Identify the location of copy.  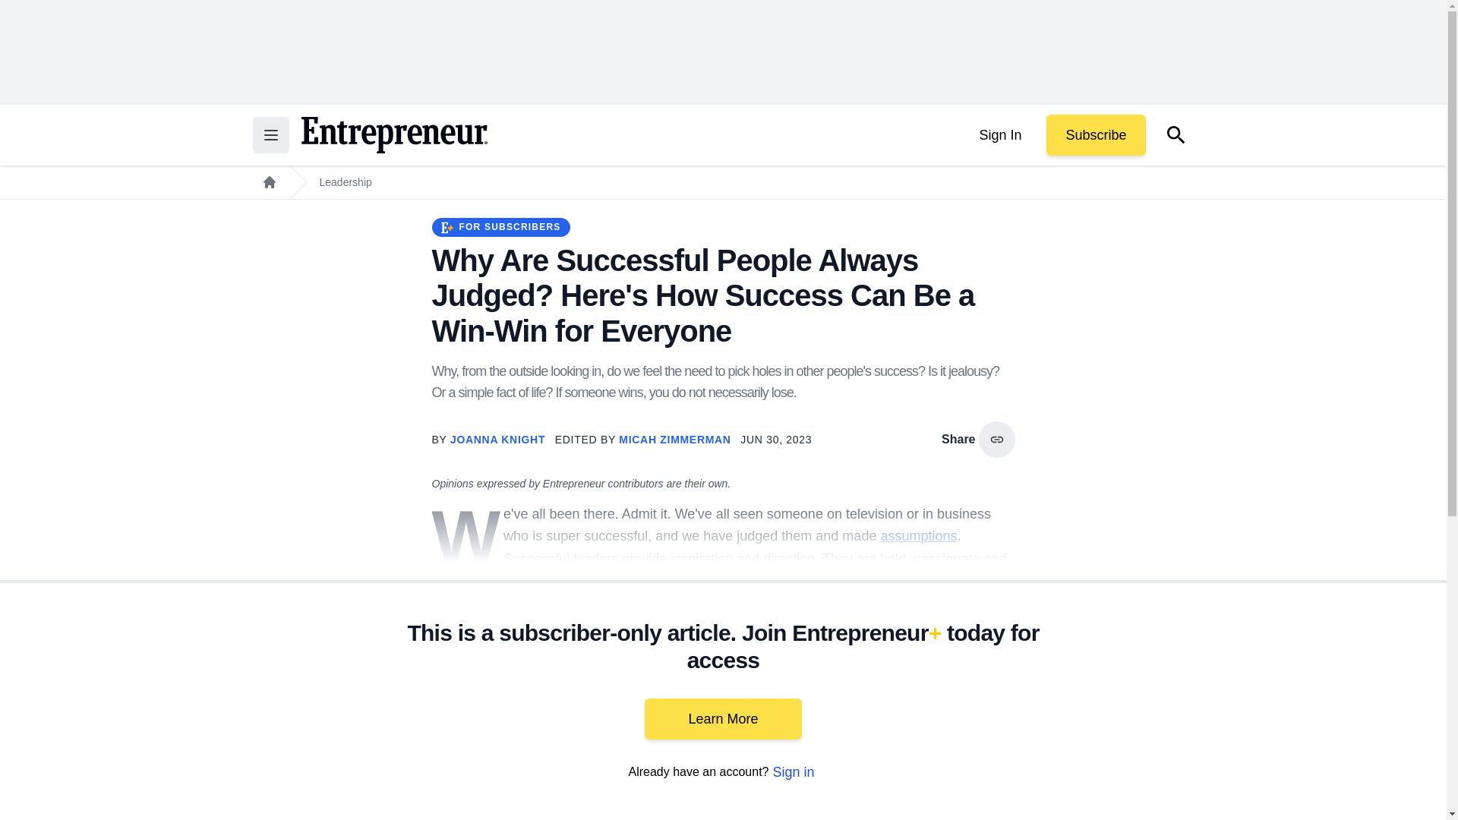
(996, 439).